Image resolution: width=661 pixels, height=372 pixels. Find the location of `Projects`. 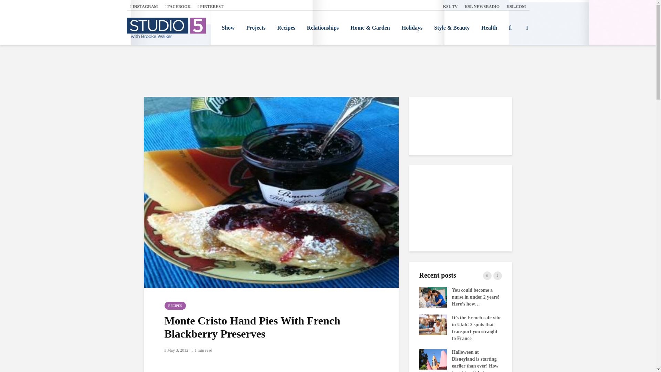

Projects is located at coordinates (255, 28).